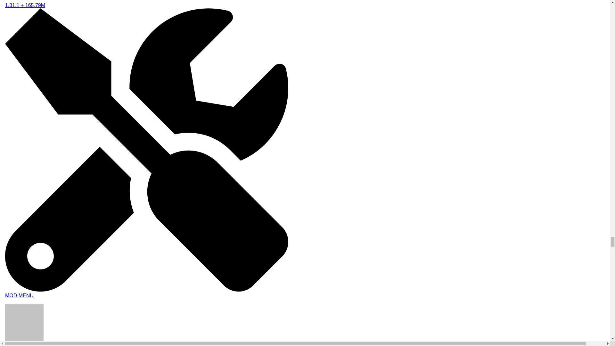  What do you see at coordinates (147, 324) in the screenshot?
I see `Stumble Guys` at bounding box center [147, 324].